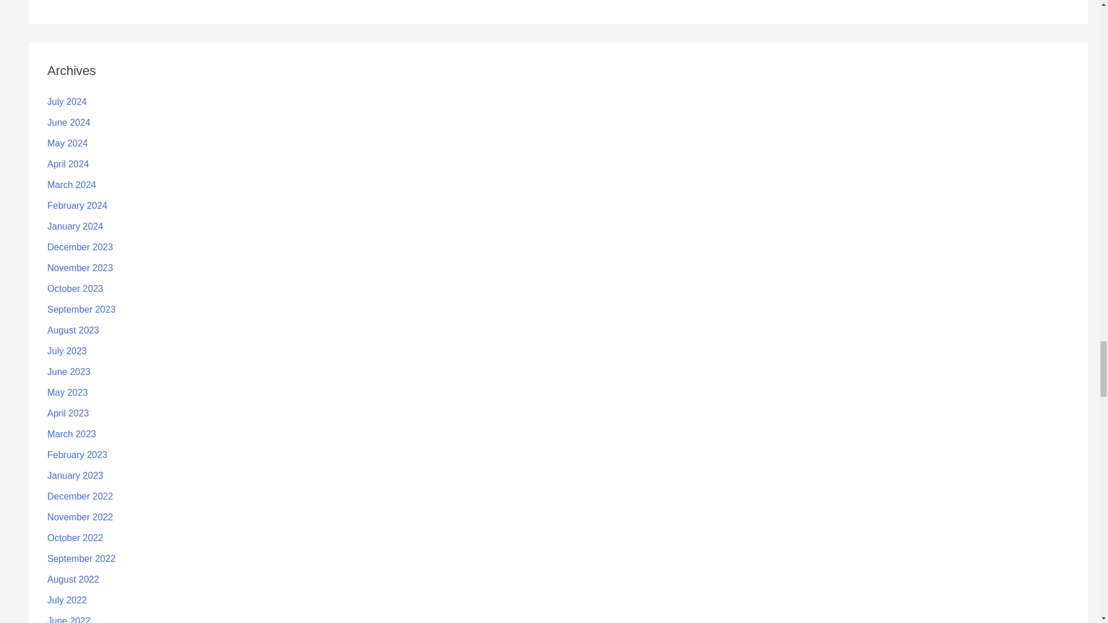  I want to click on May 2024, so click(67, 143).